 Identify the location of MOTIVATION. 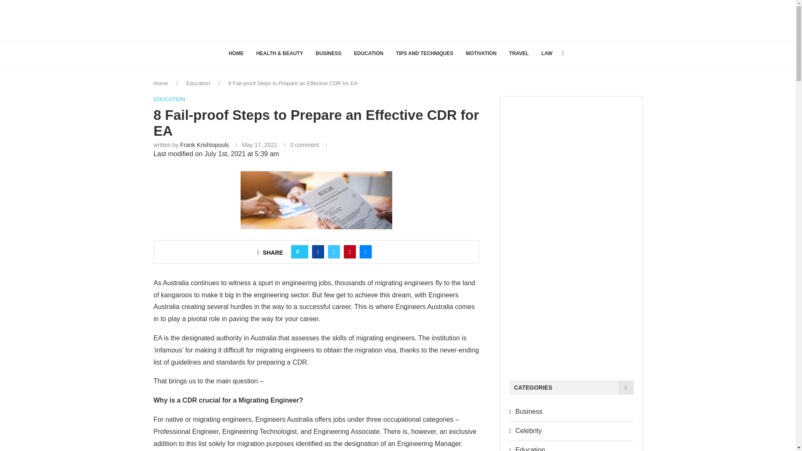
(481, 53).